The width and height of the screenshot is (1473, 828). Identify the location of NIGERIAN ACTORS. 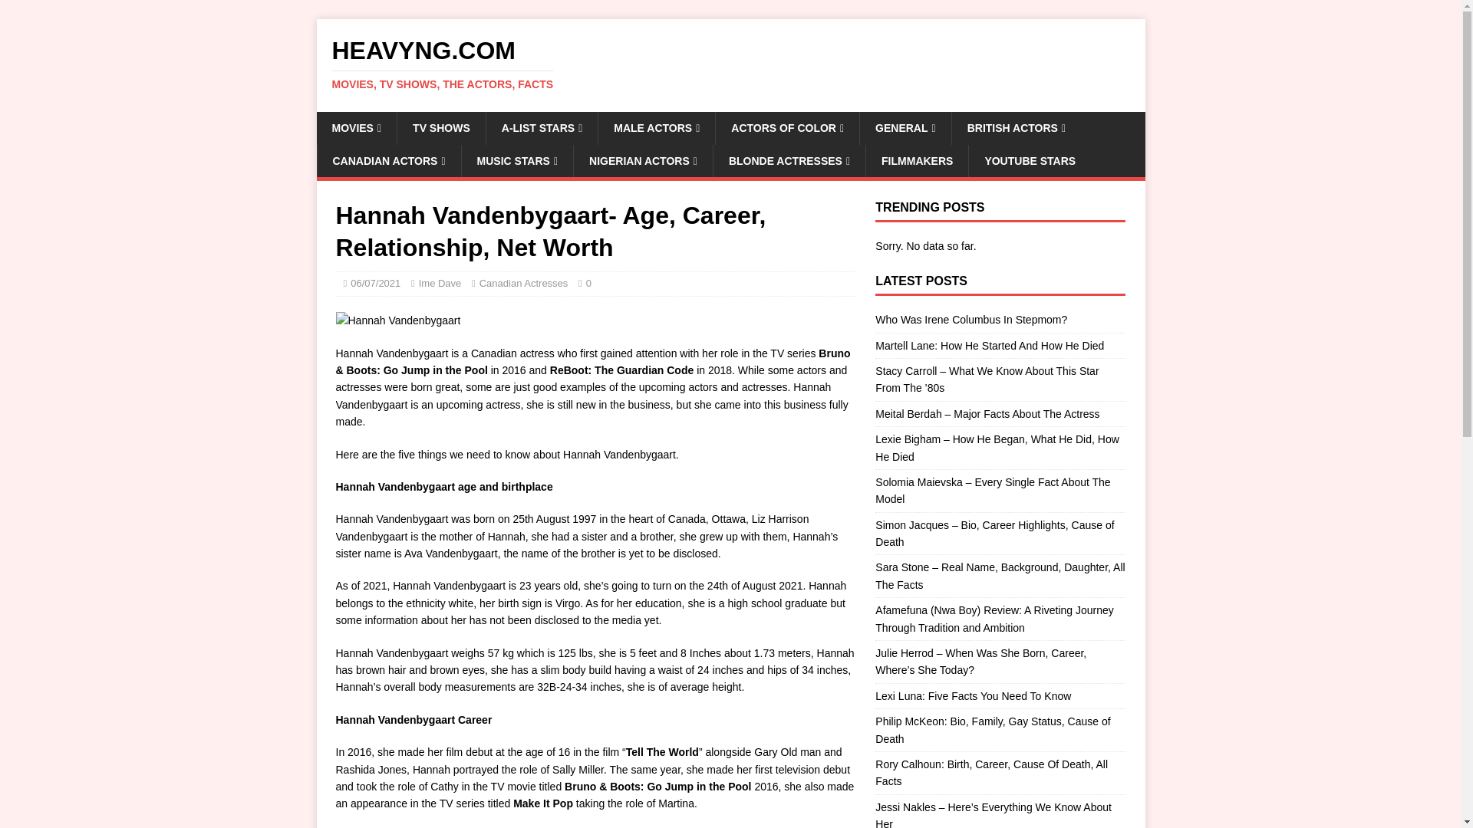
(643, 161).